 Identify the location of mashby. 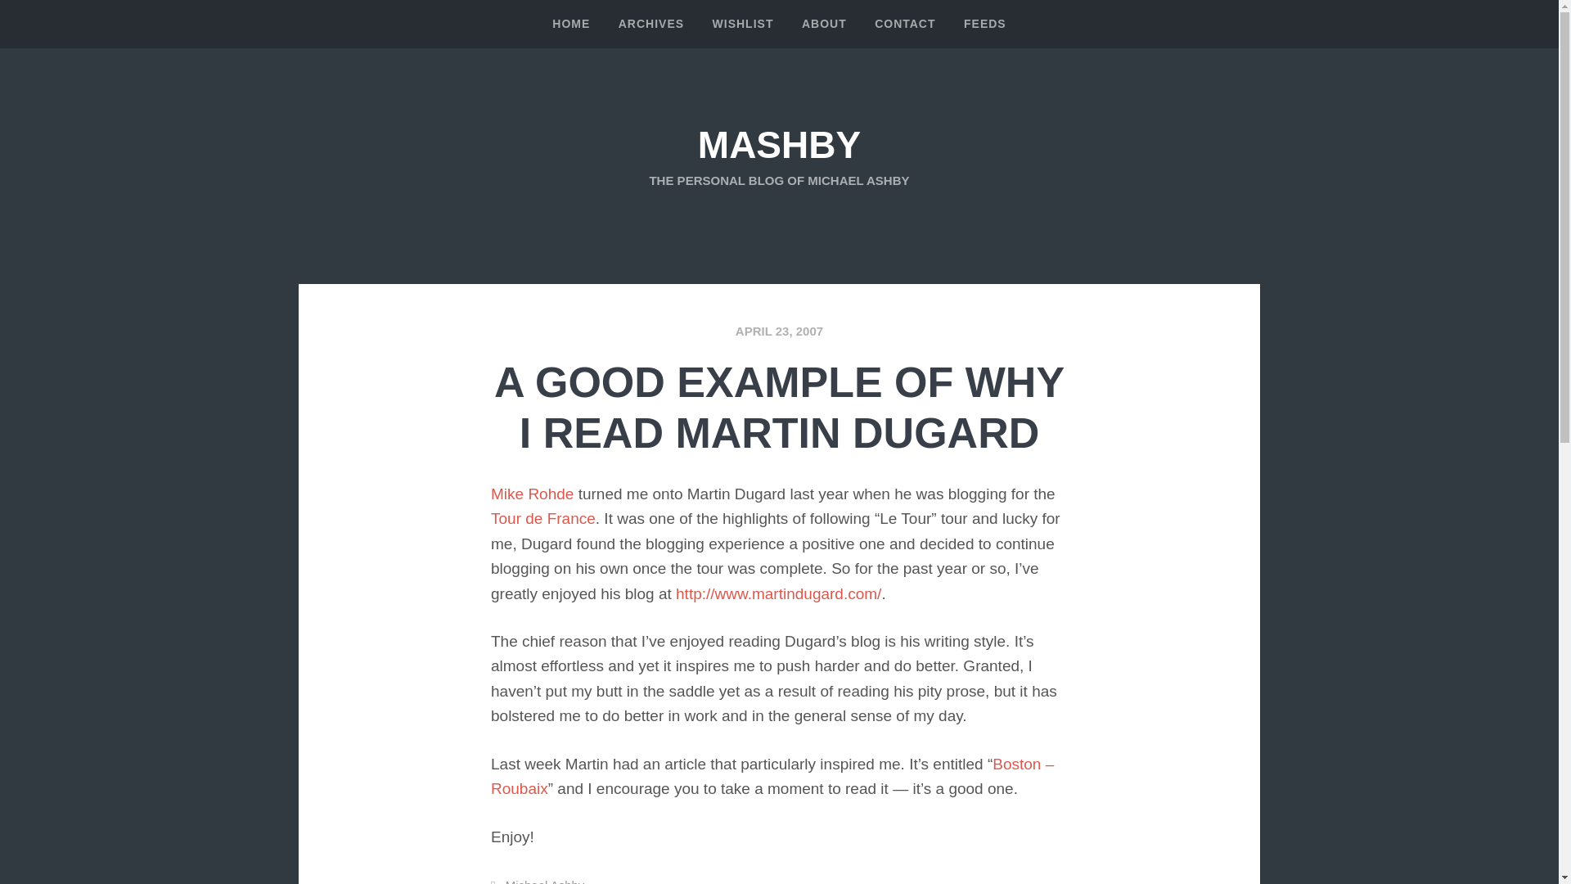
(779, 145).